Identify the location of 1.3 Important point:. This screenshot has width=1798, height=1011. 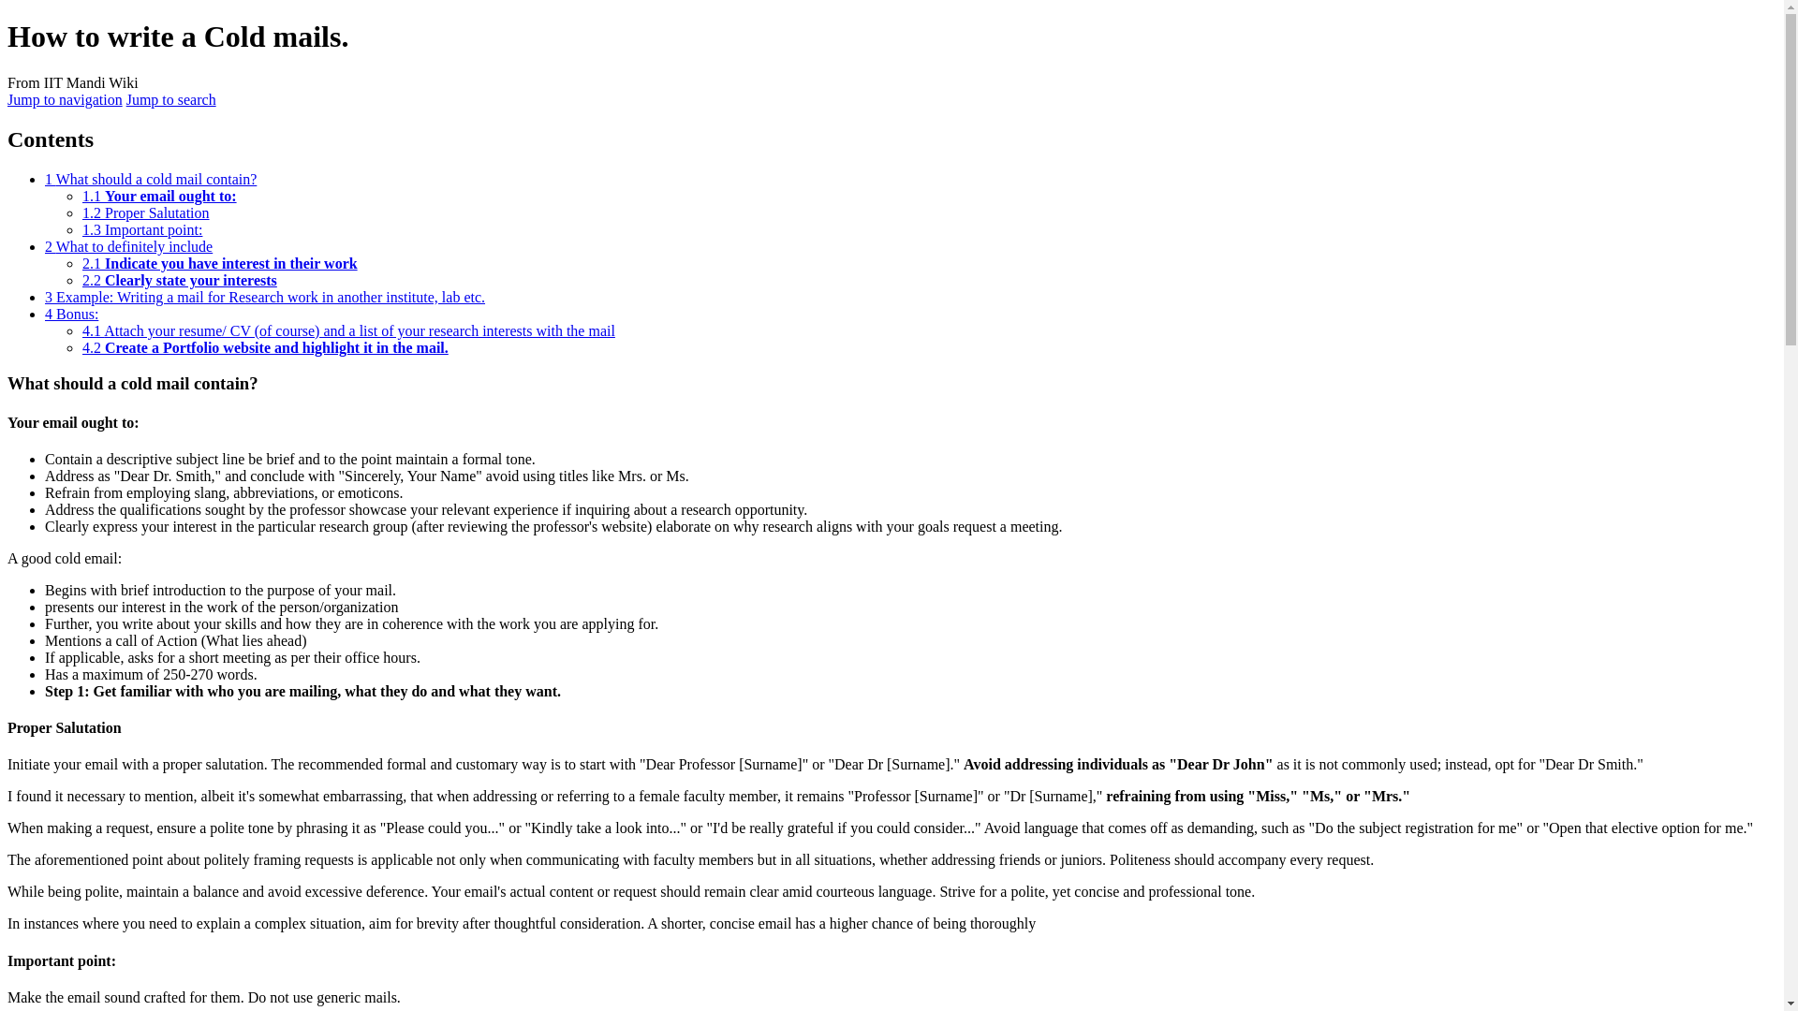
(142, 228).